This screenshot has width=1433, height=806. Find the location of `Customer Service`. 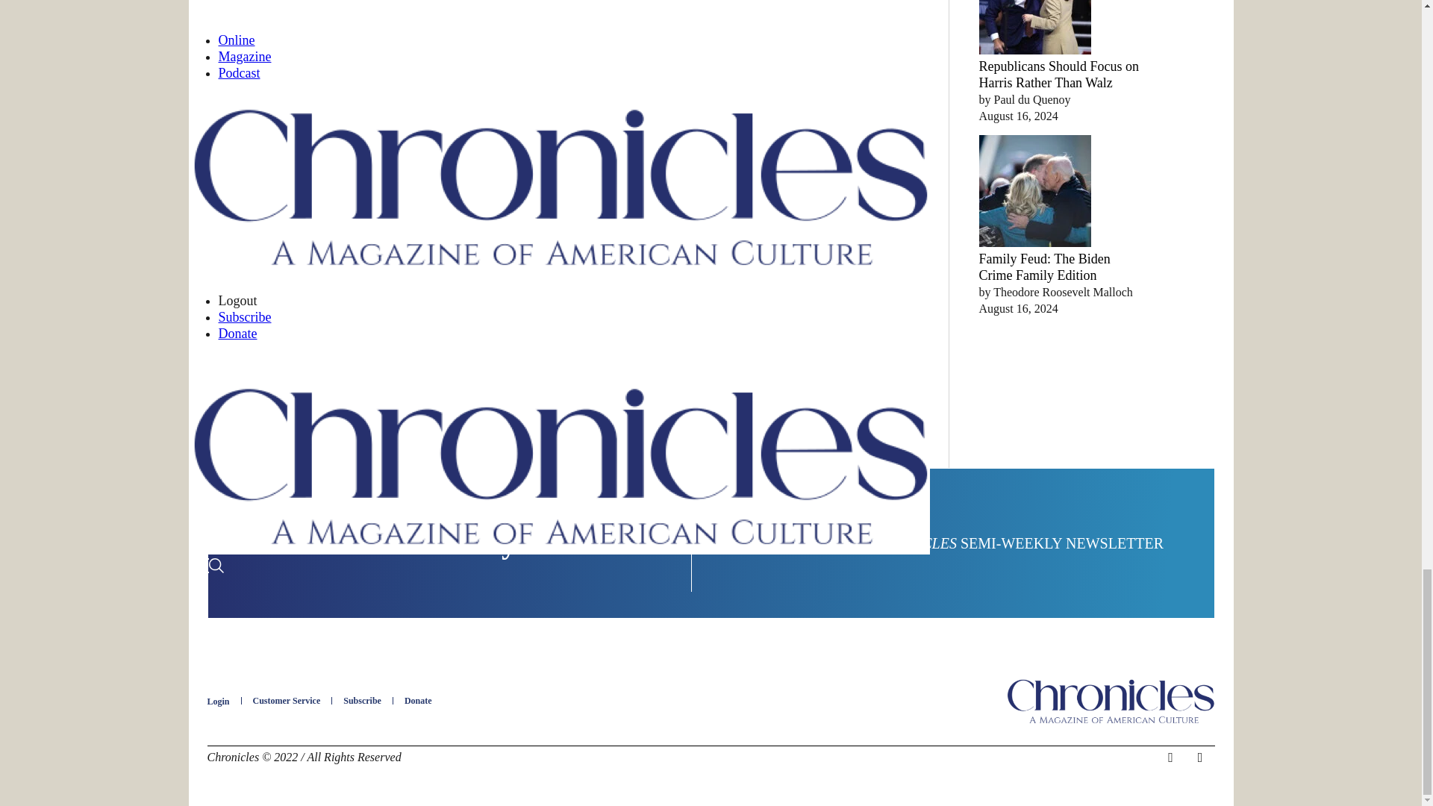

Customer Service is located at coordinates (287, 701).